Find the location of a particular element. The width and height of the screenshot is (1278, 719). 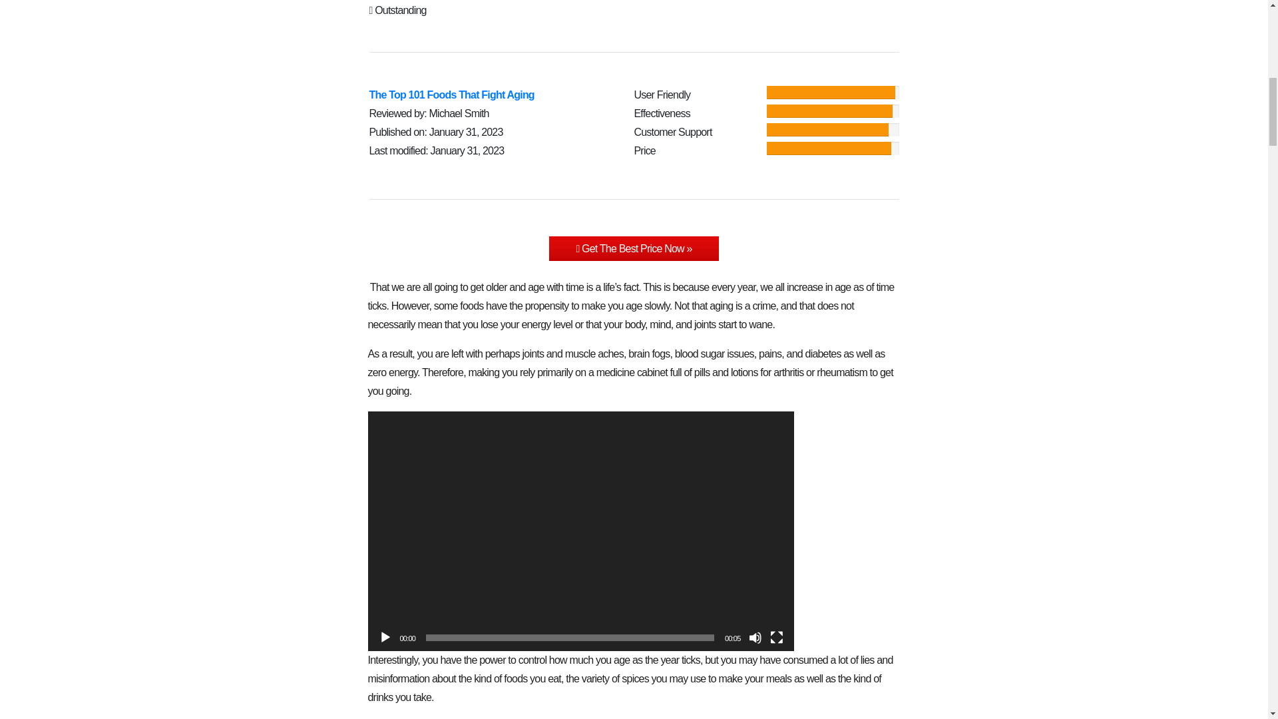

The Top 101 Foods That Fight Aging is located at coordinates (634, 249).